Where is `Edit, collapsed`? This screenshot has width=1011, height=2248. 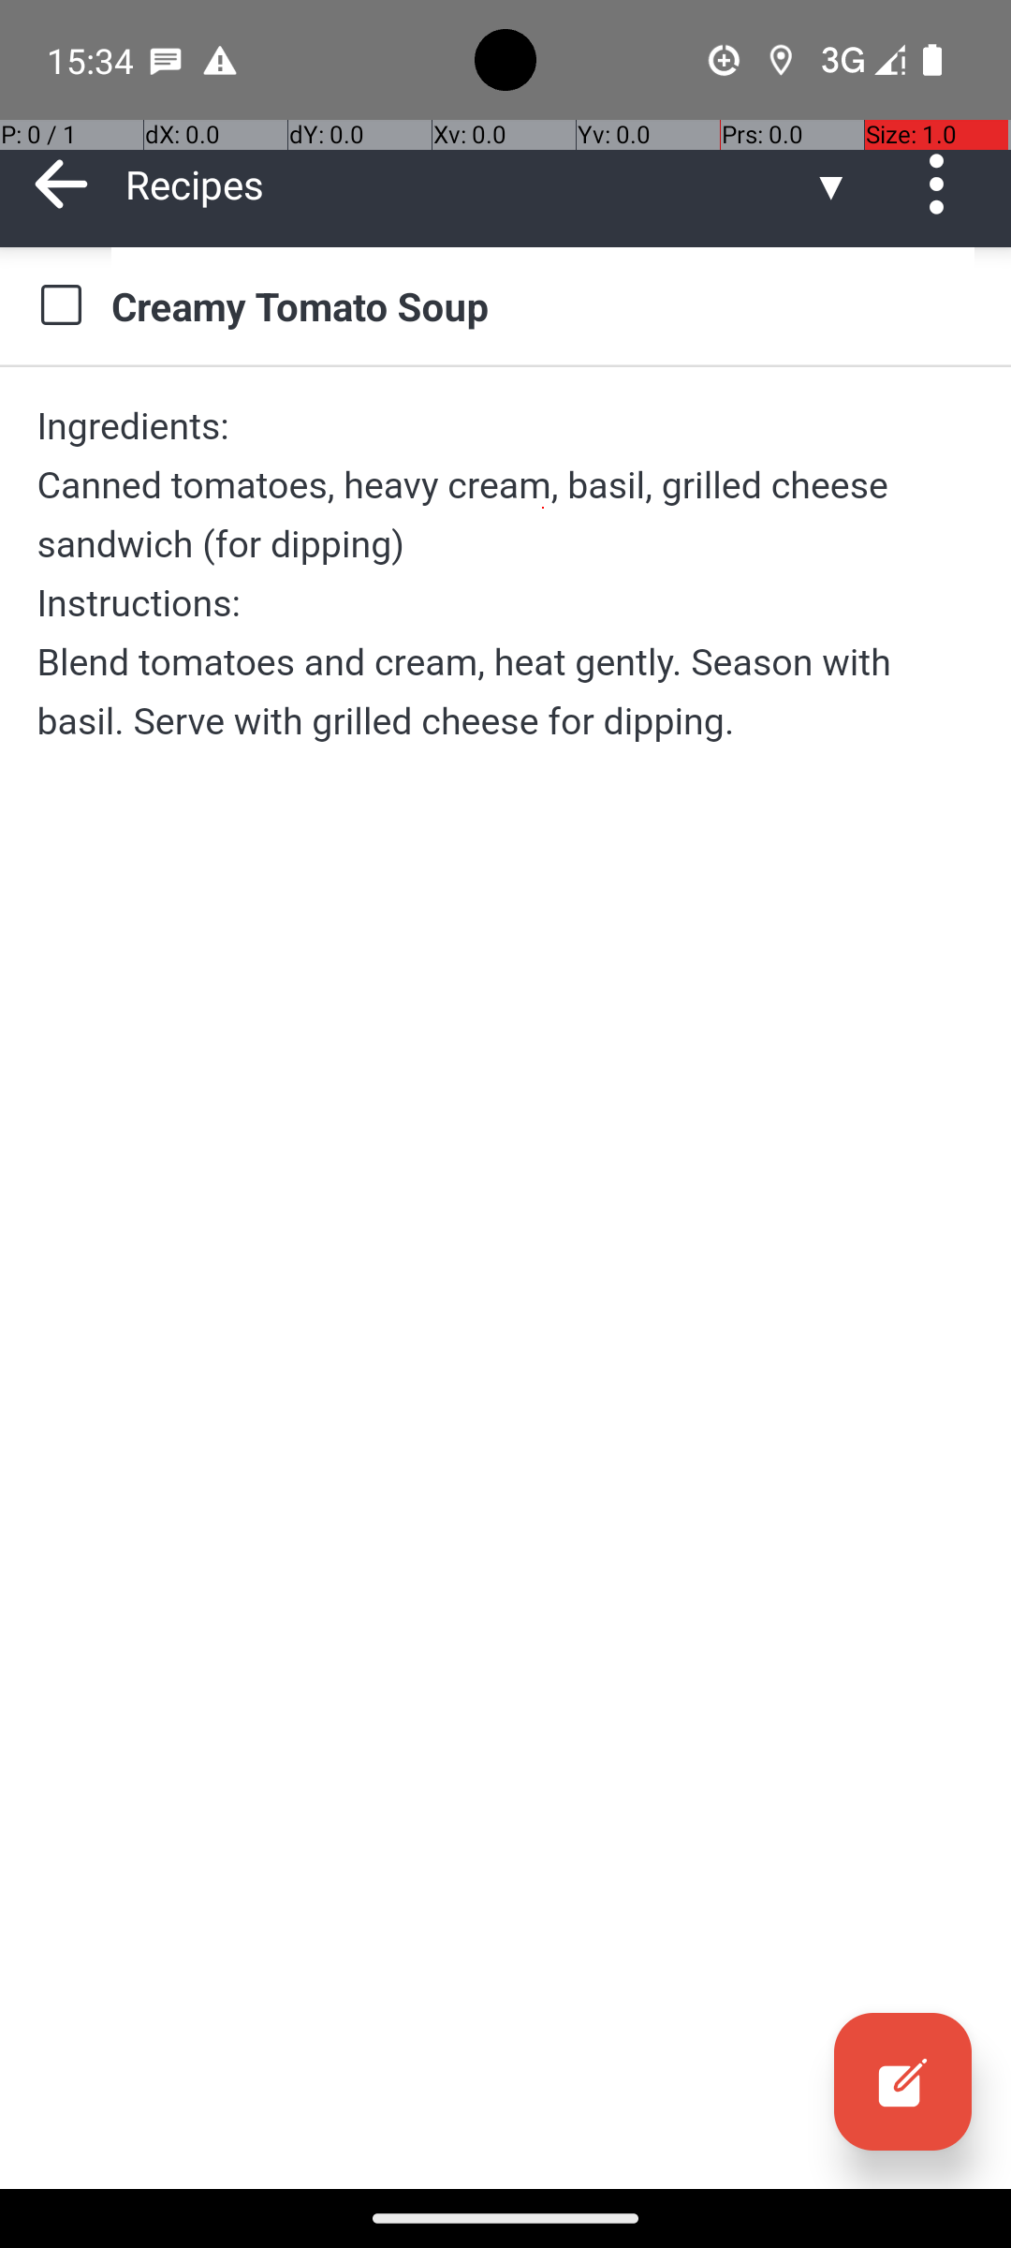 Edit, collapsed is located at coordinates (902, 2081).